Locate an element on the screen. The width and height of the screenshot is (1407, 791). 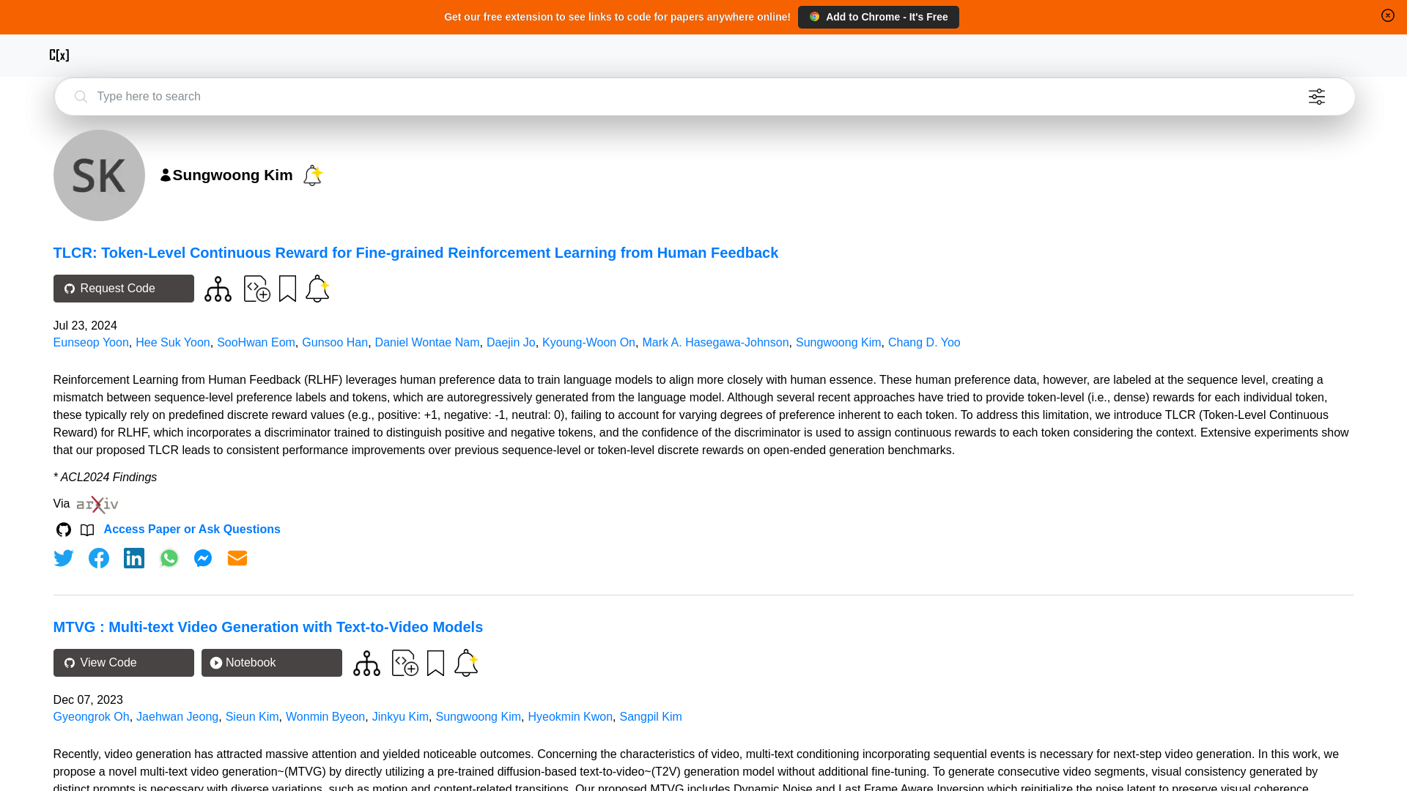
Sieun Kim is located at coordinates (252, 716).